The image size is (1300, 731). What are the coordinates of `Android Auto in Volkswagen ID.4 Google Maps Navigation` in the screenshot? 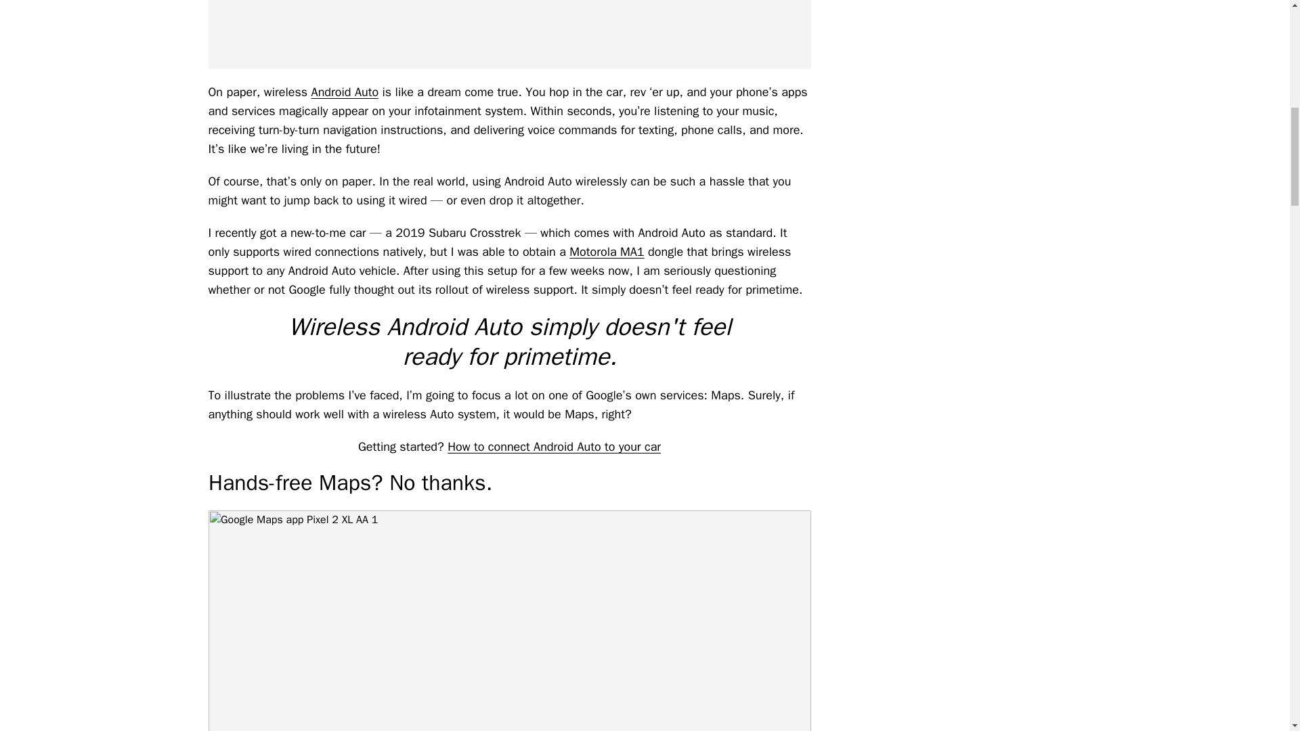 It's located at (509, 34).